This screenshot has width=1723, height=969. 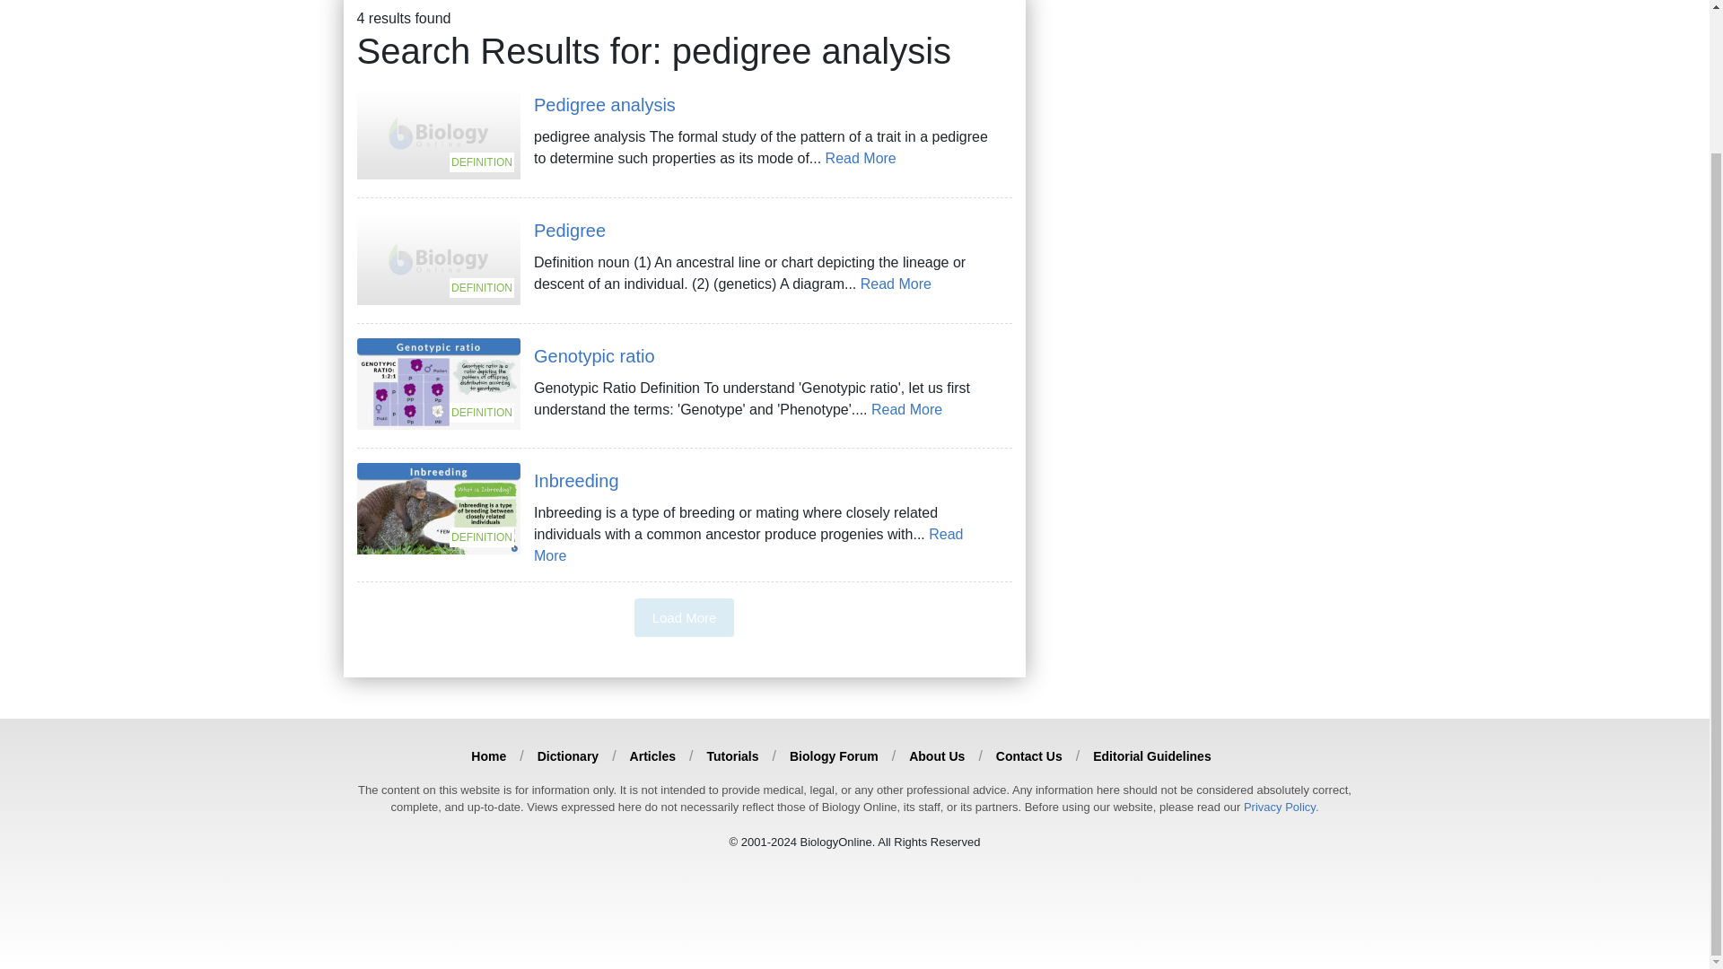 I want to click on Editorial Guidelines, so click(x=1151, y=755).